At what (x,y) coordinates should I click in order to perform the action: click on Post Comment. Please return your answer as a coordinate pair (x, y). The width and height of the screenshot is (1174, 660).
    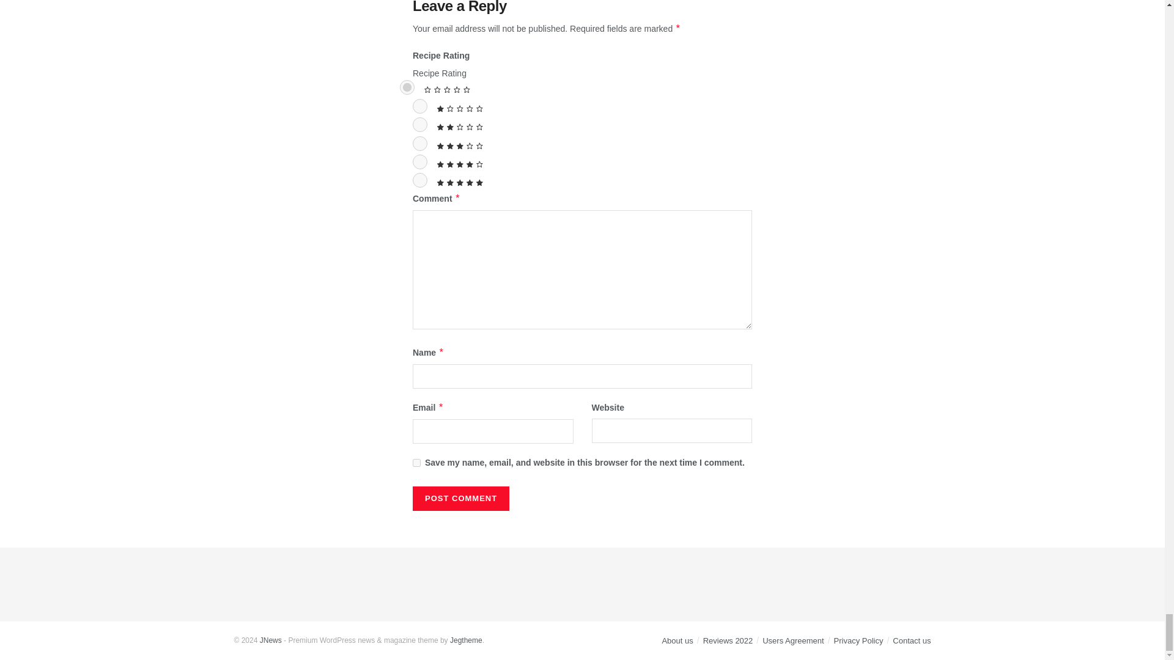
    Looking at the image, I should click on (461, 498).